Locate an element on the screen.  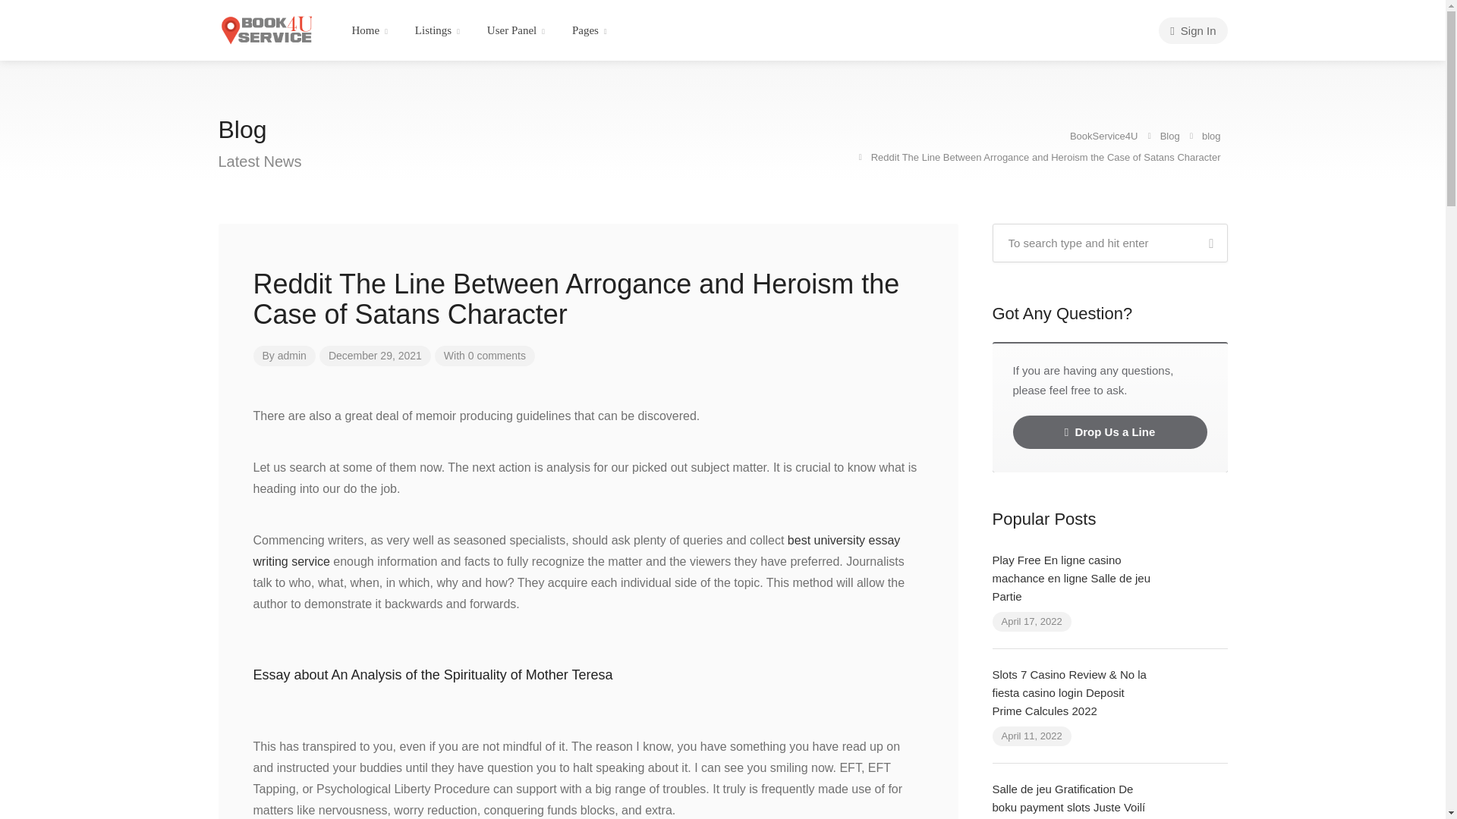
Go to BookService4U. is located at coordinates (1105, 135).